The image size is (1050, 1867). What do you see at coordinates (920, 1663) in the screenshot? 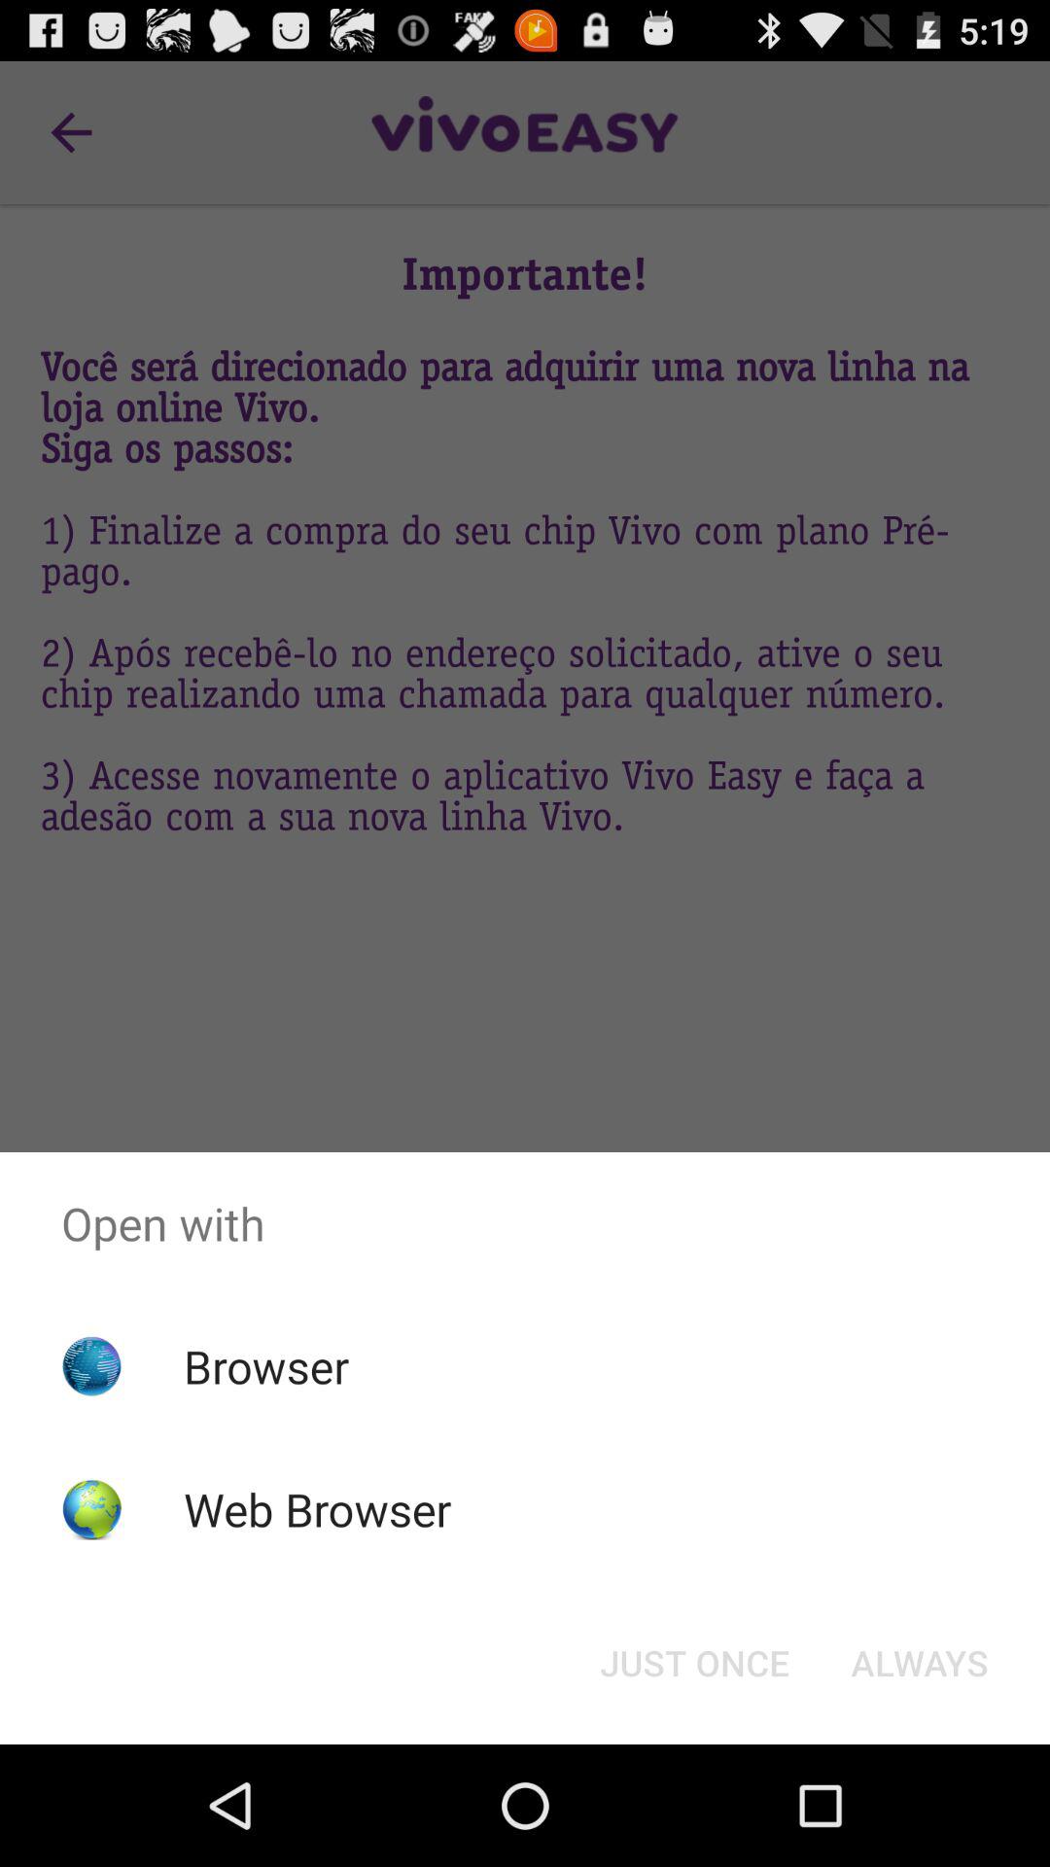
I see `click item to the right of just once button` at bounding box center [920, 1663].